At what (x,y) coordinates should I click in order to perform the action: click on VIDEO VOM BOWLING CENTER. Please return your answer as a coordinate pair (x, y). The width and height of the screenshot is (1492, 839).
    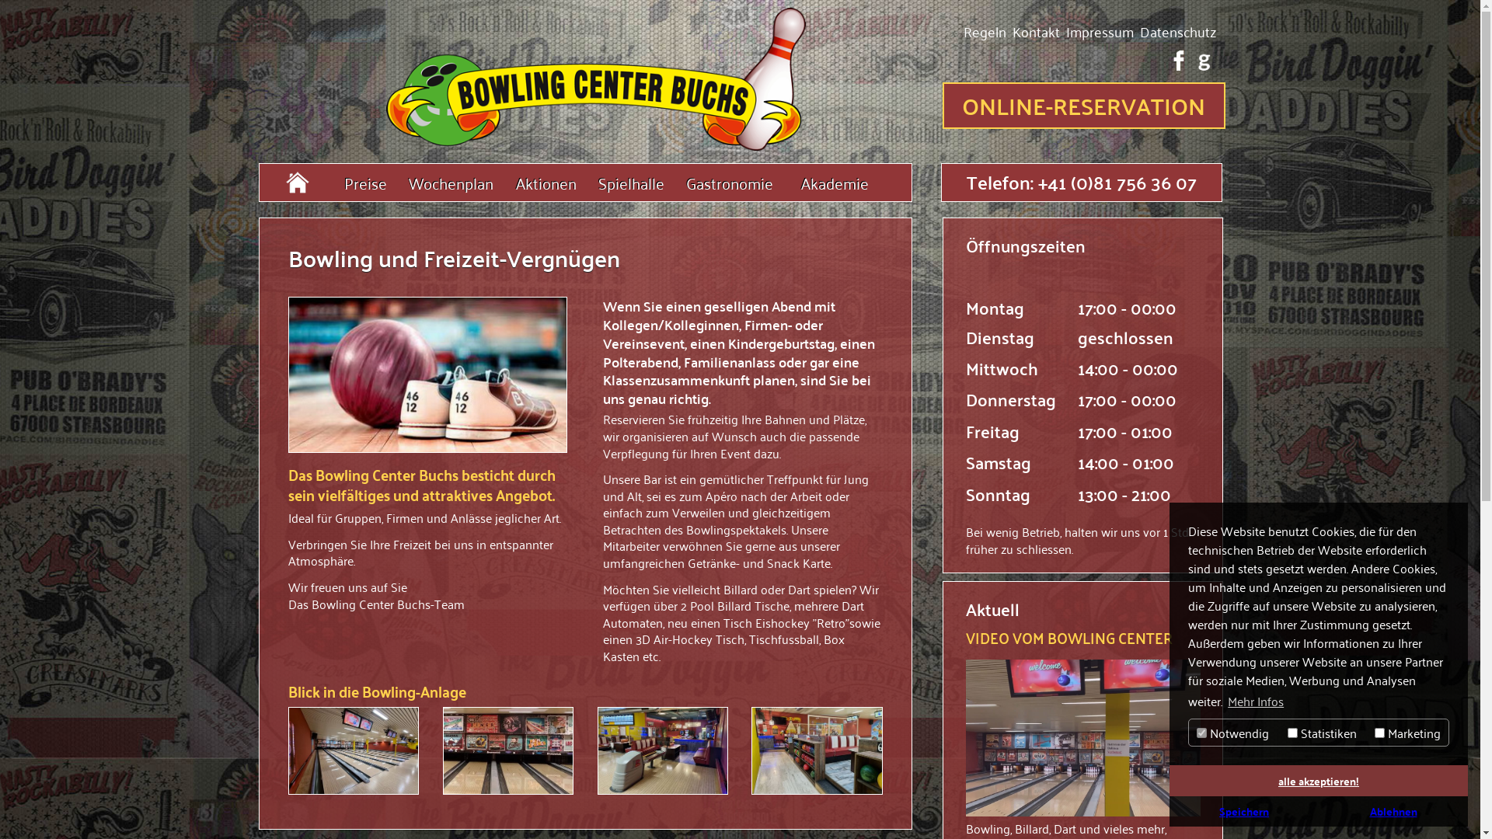
    Looking at the image, I should click on (1069, 637).